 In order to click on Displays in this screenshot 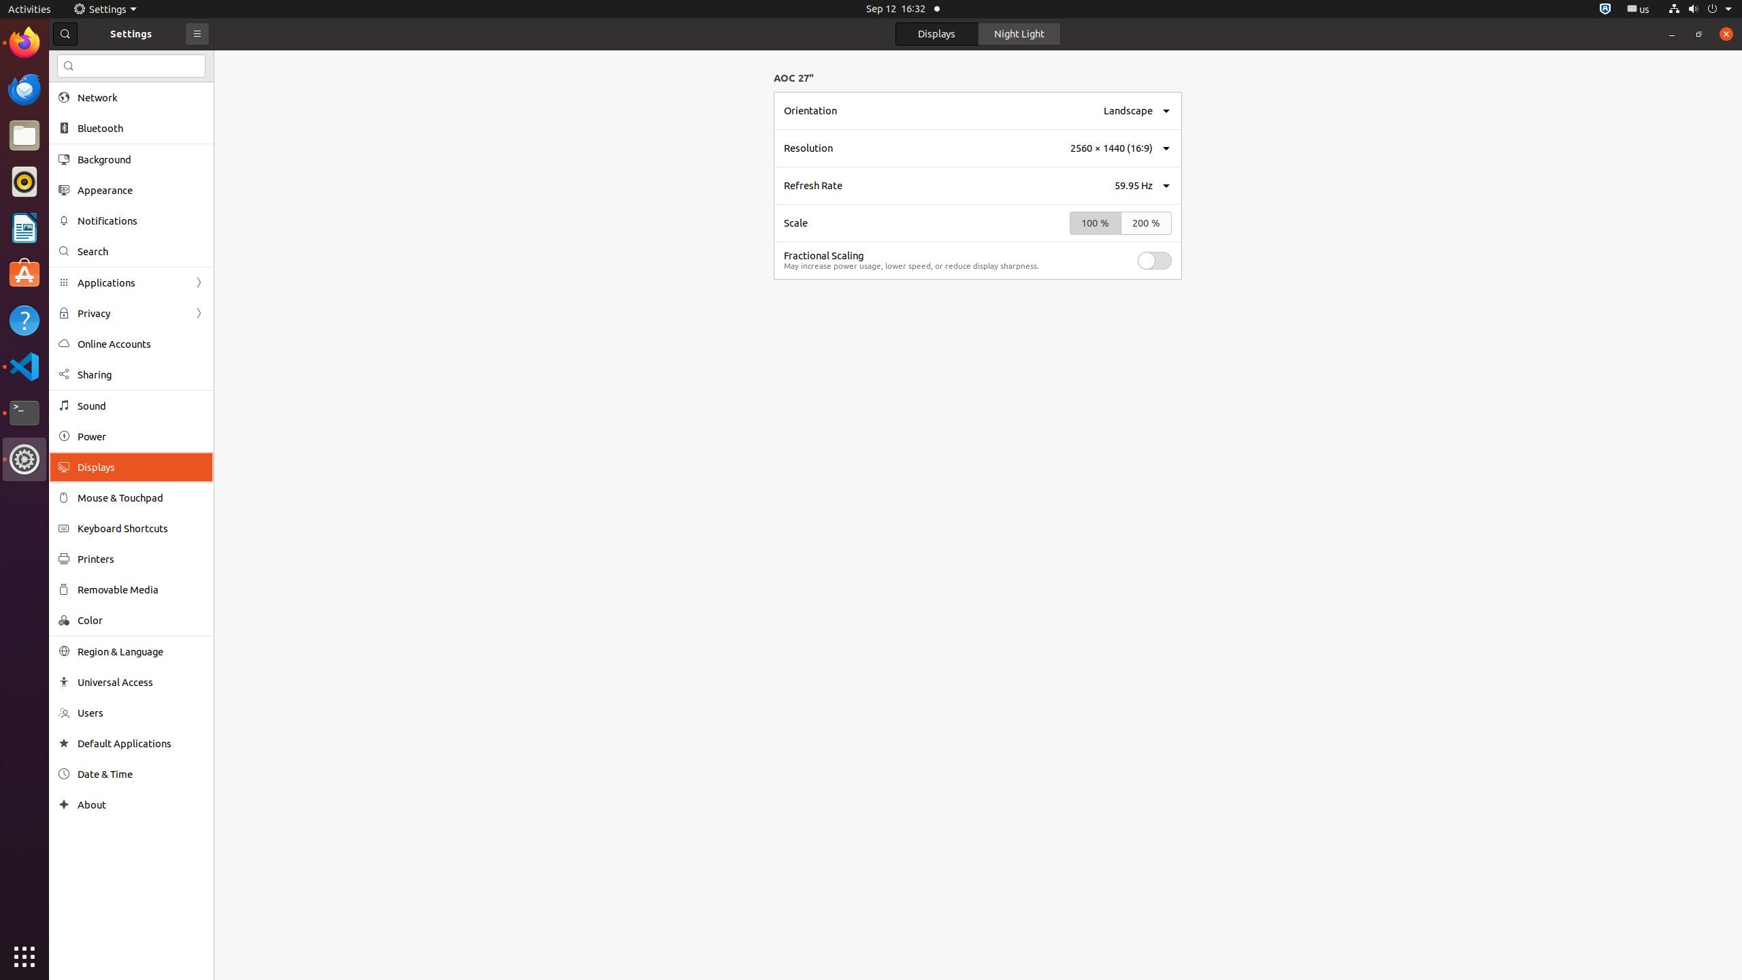, I will do `click(141, 467)`.